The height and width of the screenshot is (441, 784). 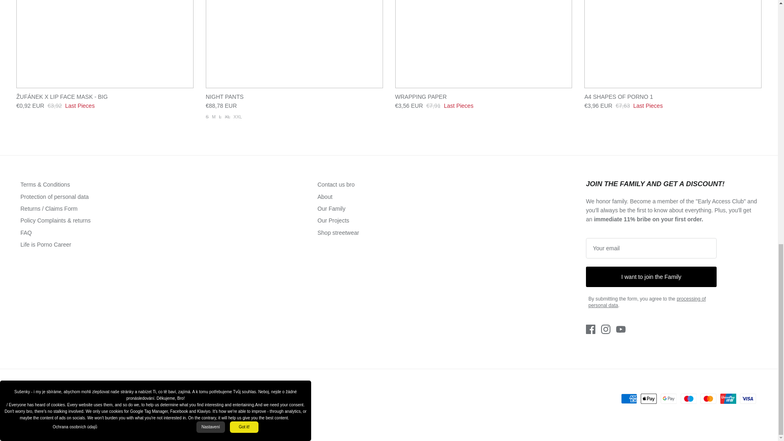 What do you see at coordinates (668, 399) in the screenshot?
I see `Google Pay` at bounding box center [668, 399].